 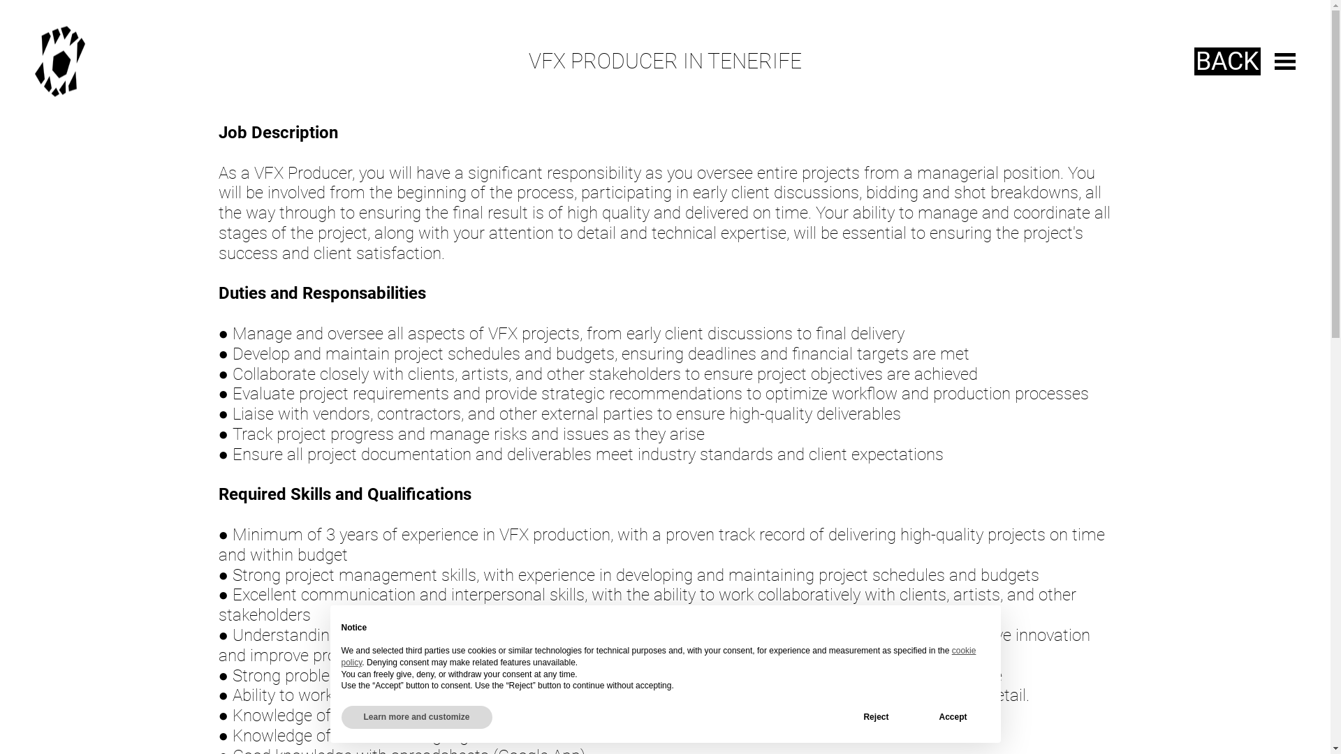 What do you see at coordinates (658, 656) in the screenshot?
I see `cookie policy` at bounding box center [658, 656].